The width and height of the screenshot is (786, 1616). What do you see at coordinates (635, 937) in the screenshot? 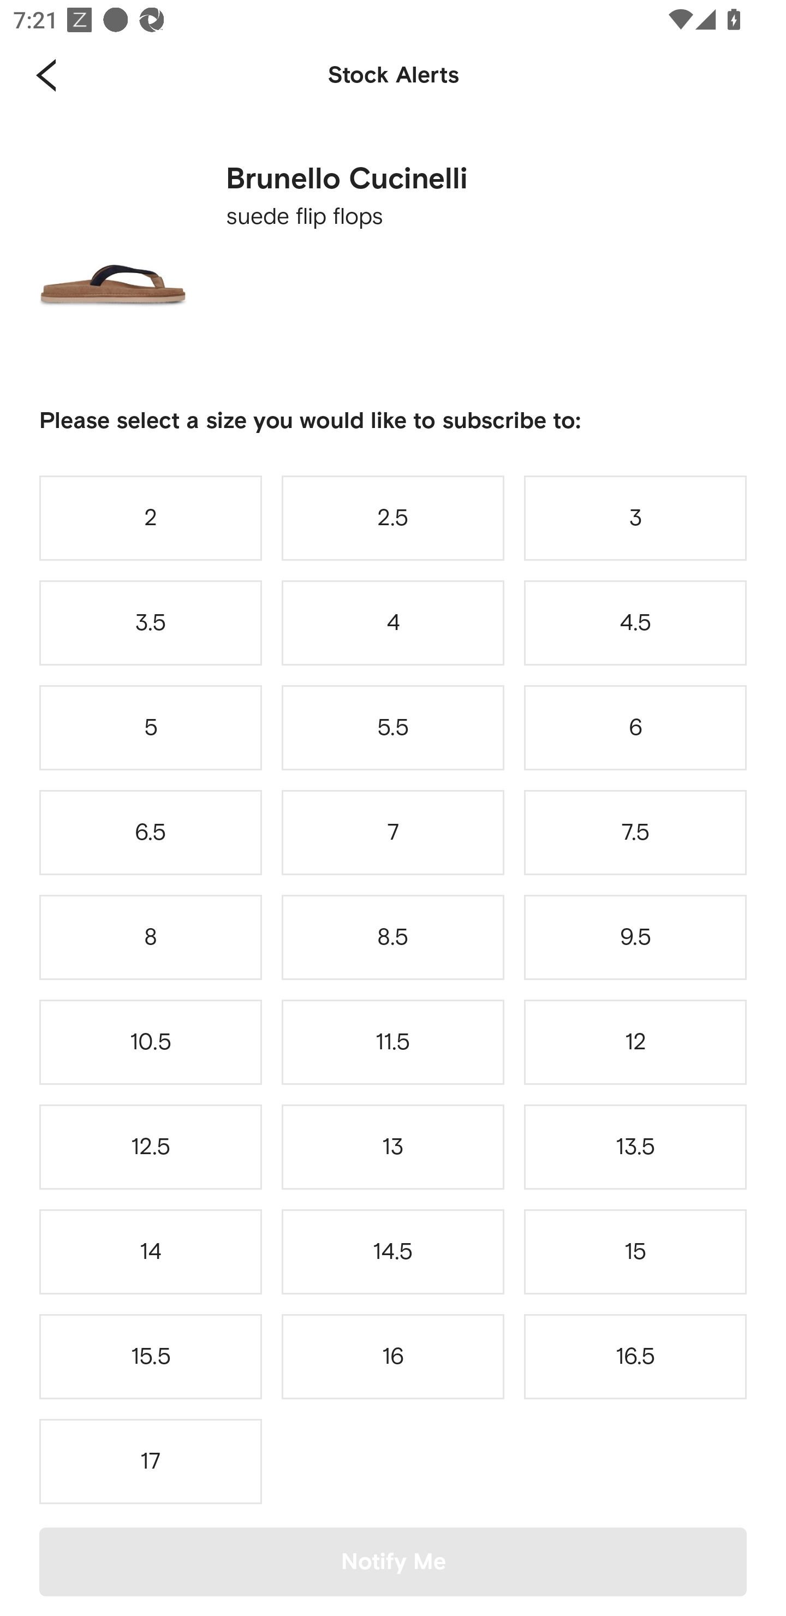
I see `9.5` at bounding box center [635, 937].